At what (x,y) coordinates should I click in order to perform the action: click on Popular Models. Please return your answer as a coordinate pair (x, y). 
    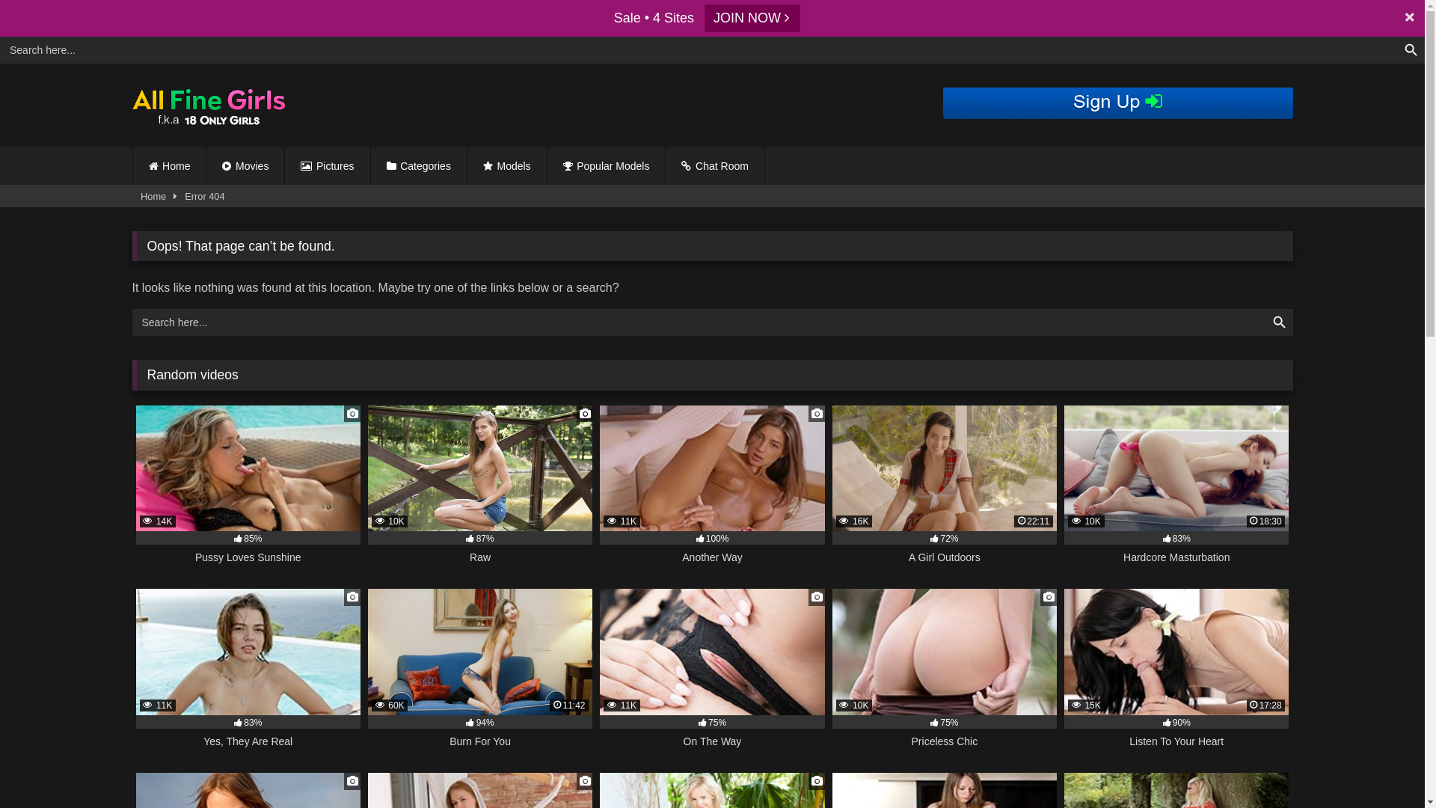
    Looking at the image, I should click on (607, 166).